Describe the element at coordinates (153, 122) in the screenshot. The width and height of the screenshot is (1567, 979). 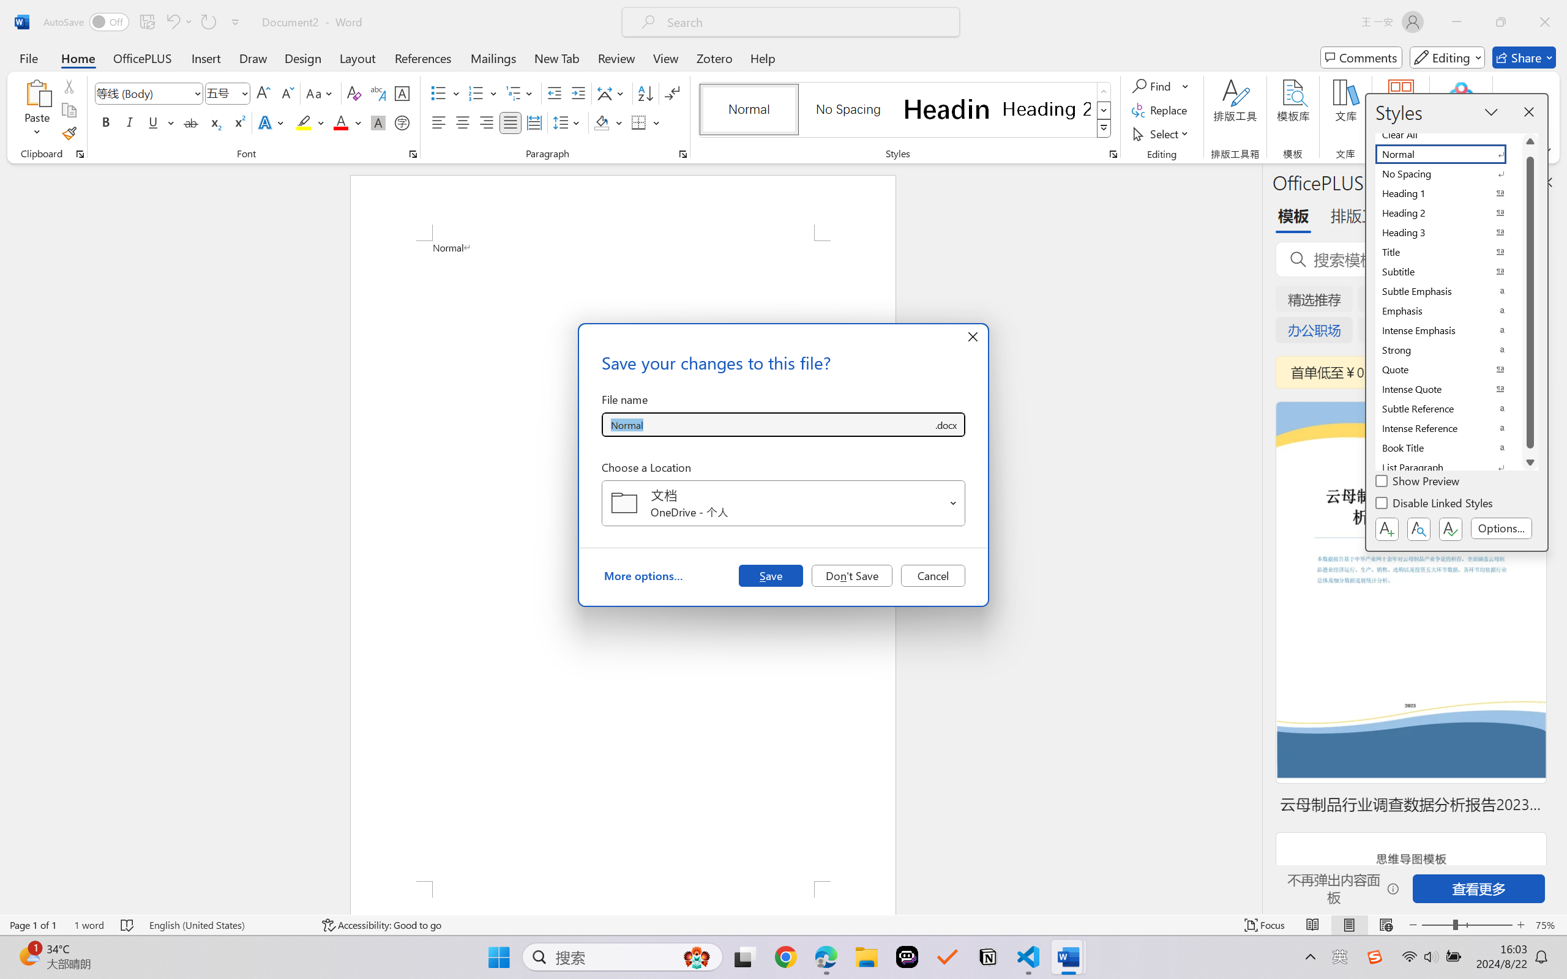
I see `Underline` at that location.